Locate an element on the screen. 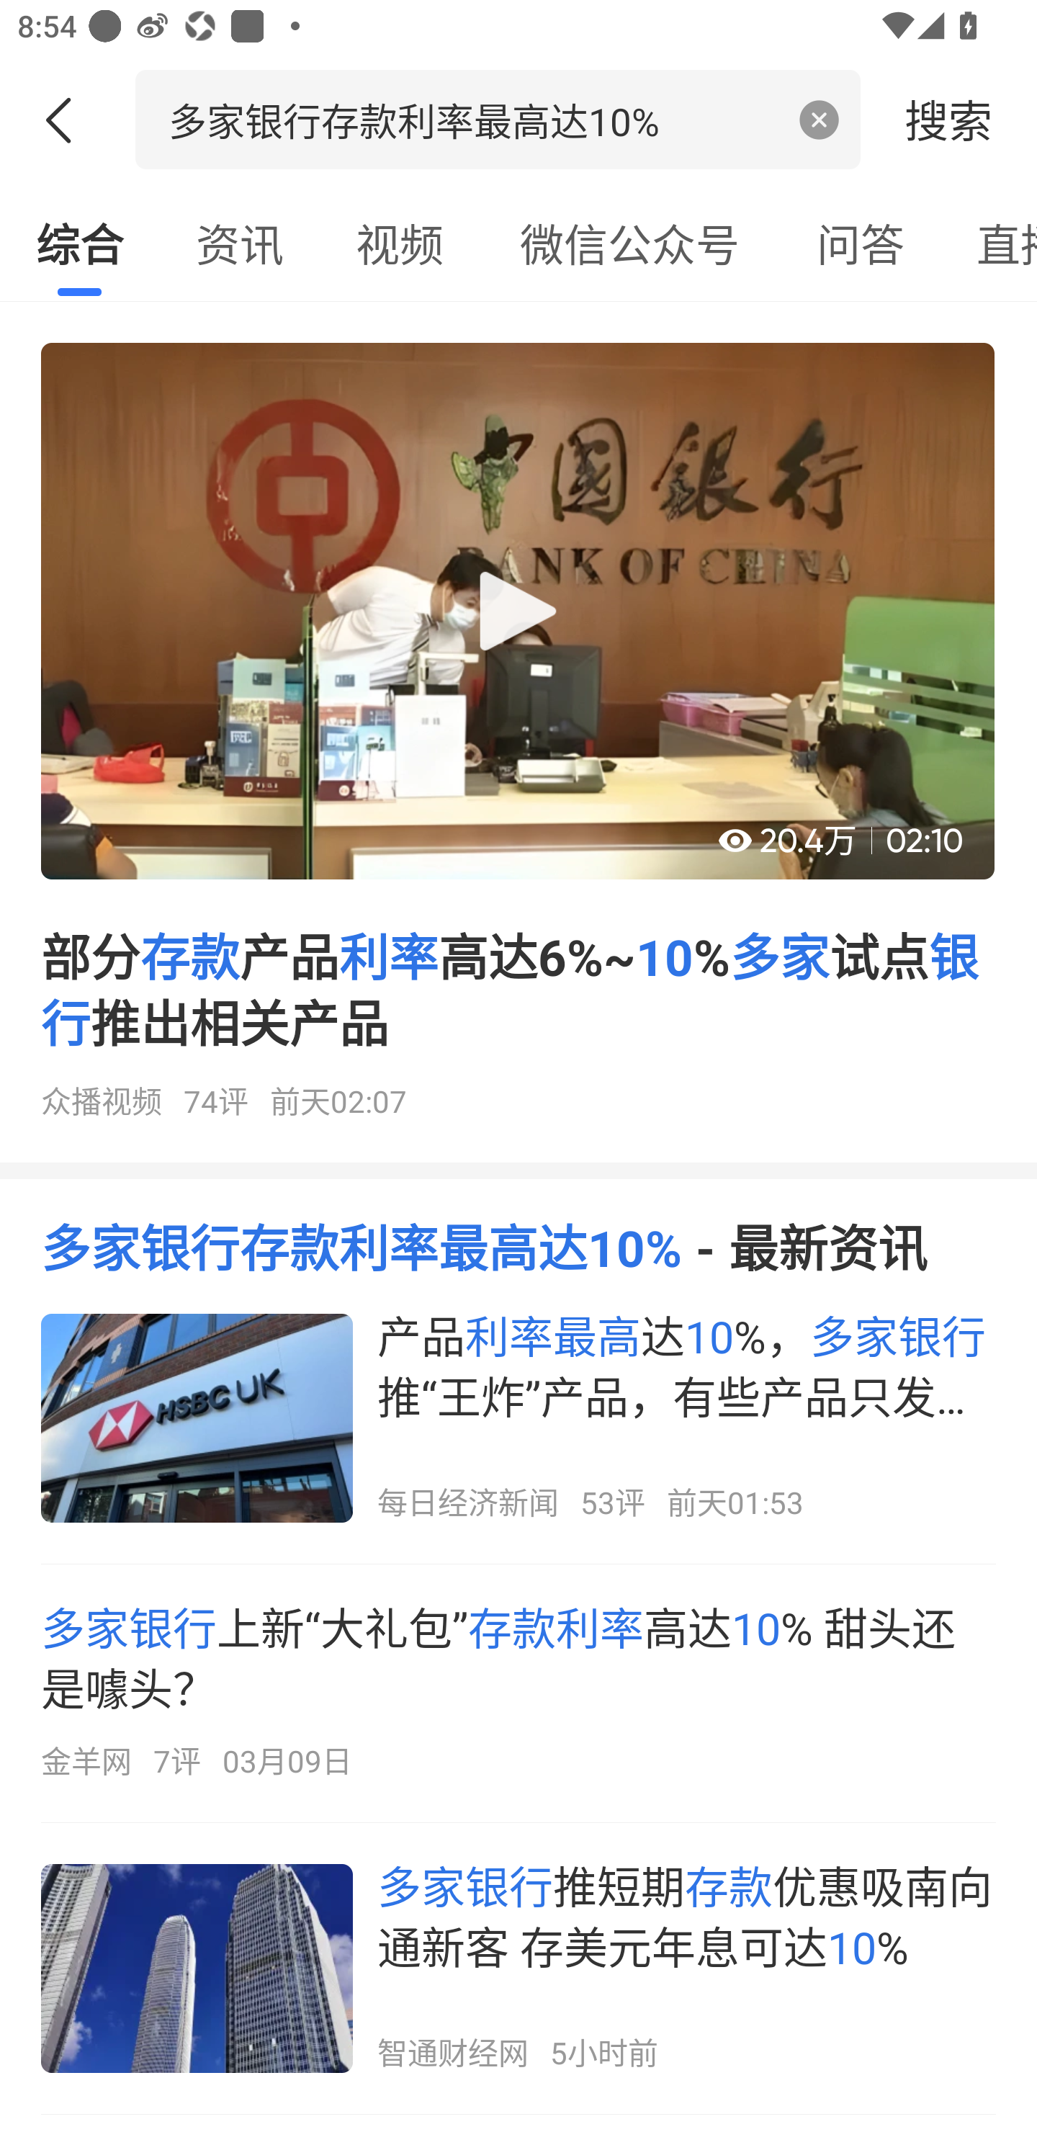 This screenshot has width=1037, height=2132. 产品利率最高达10%，多家银行推“王炸”产品，有些产品只发售到本月底 is located at coordinates (518, 1417).